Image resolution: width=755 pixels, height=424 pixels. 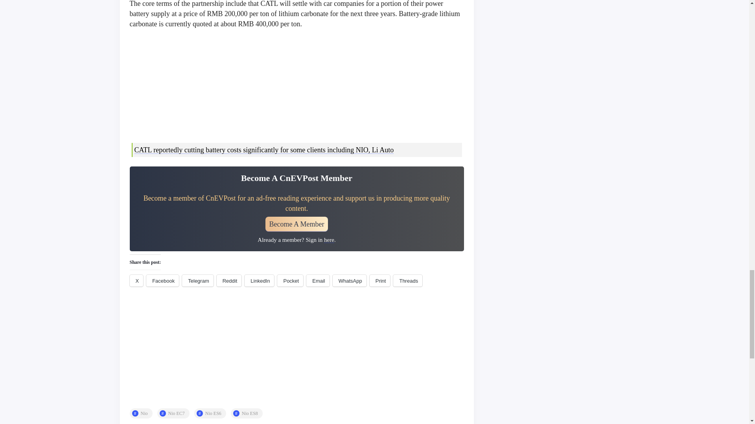 What do you see at coordinates (136, 280) in the screenshot?
I see `X` at bounding box center [136, 280].